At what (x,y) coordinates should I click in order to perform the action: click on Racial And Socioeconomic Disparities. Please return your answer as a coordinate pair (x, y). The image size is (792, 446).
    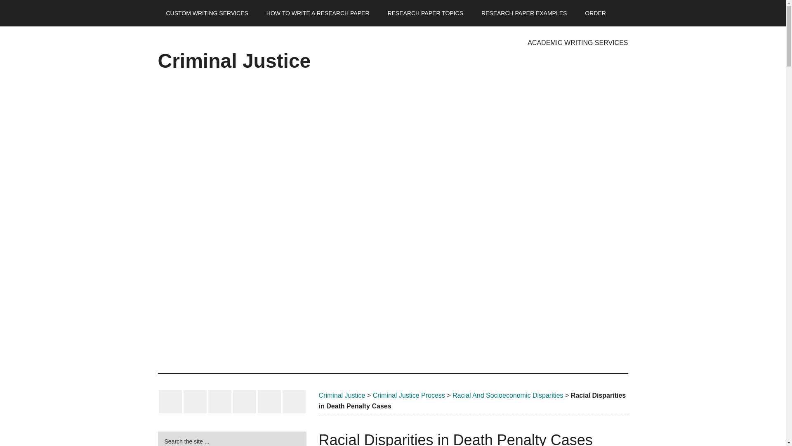
    Looking at the image, I should click on (507, 395).